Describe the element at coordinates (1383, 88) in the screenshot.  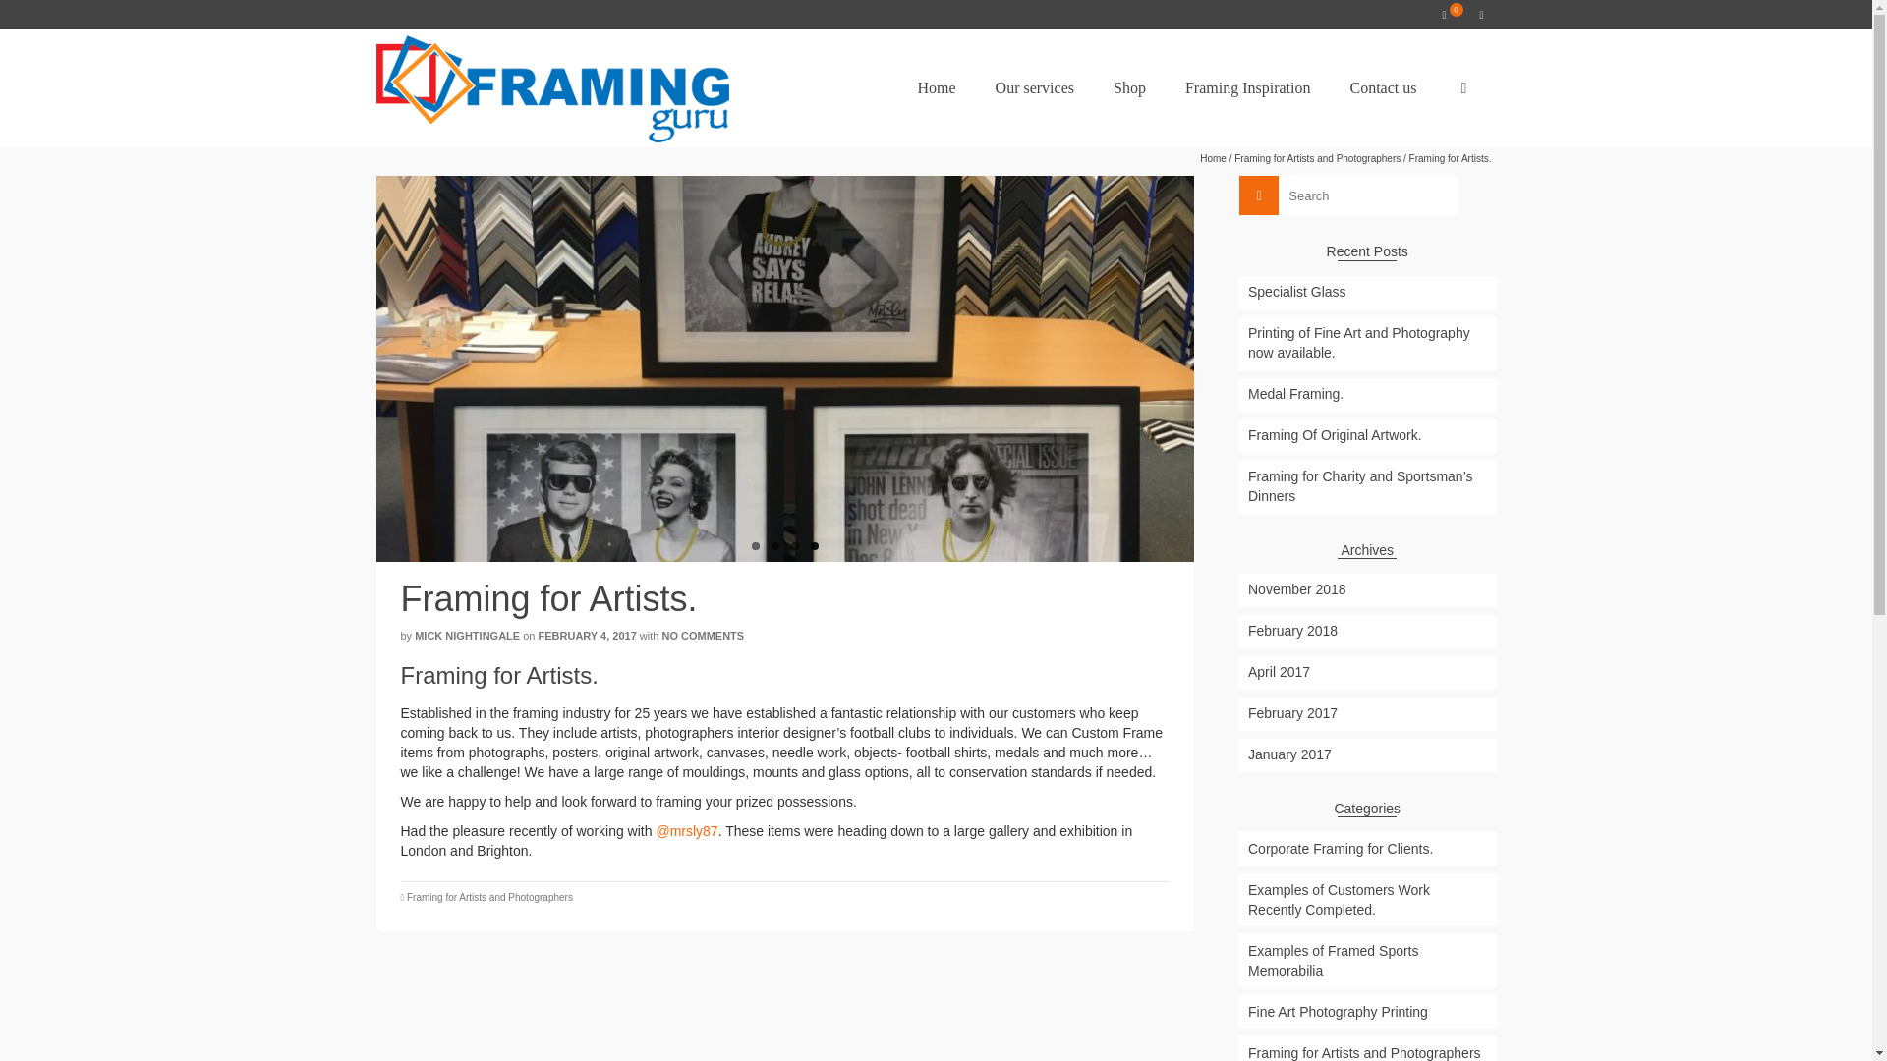
I see `Contact us` at that location.